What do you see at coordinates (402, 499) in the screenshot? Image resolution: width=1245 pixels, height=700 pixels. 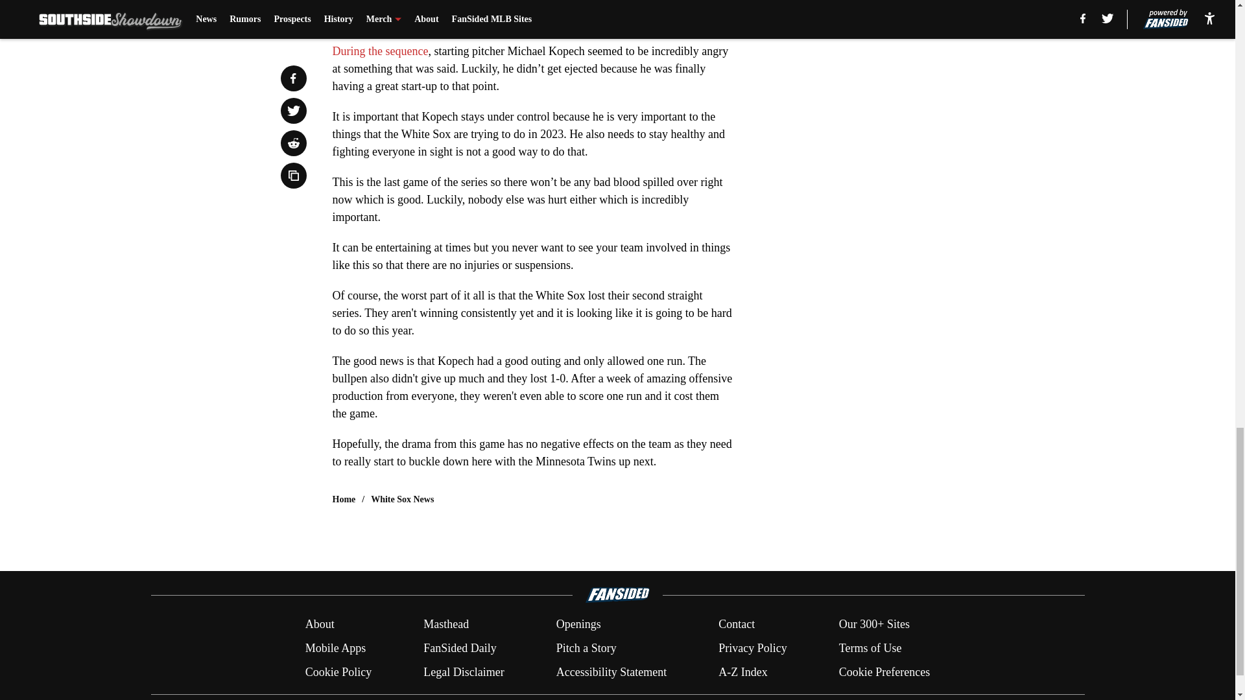 I see `White Sox News` at bounding box center [402, 499].